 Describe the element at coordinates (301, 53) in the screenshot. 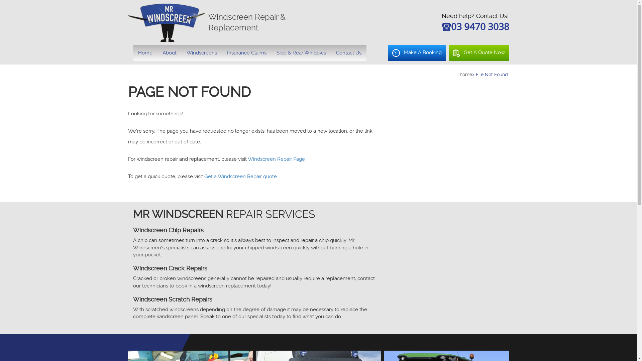

I see `Side & Rear Windows` at that location.